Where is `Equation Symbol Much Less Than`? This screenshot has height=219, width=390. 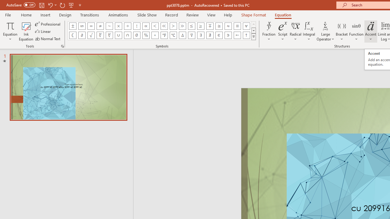 Equation Symbol Much Less Than is located at coordinates (164, 26).